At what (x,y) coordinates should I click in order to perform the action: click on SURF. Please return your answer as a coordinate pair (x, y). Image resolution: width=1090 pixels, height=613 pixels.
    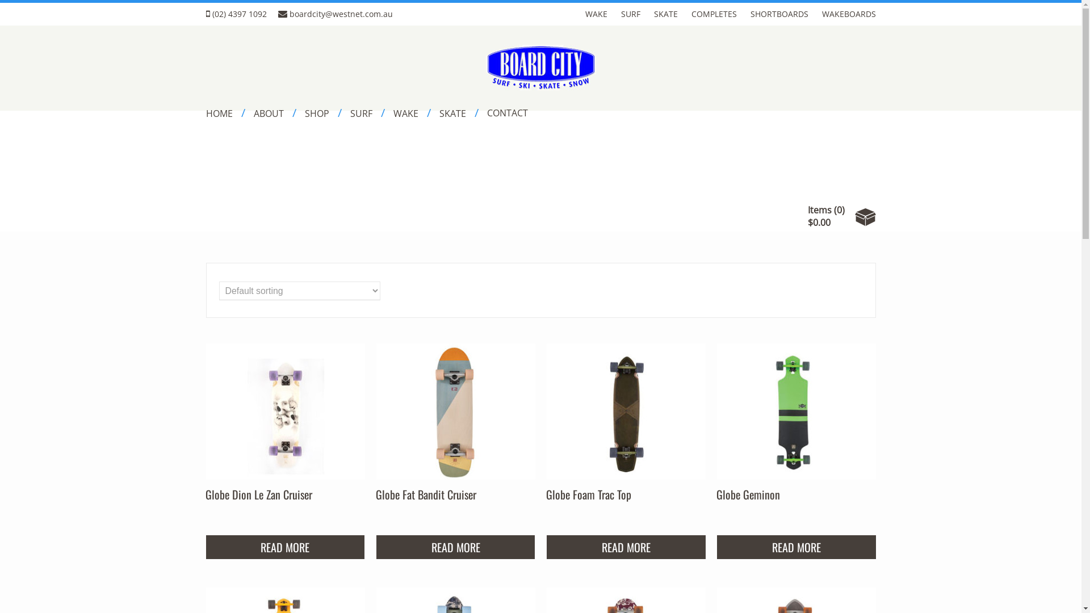
    Looking at the image, I should click on (367, 108).